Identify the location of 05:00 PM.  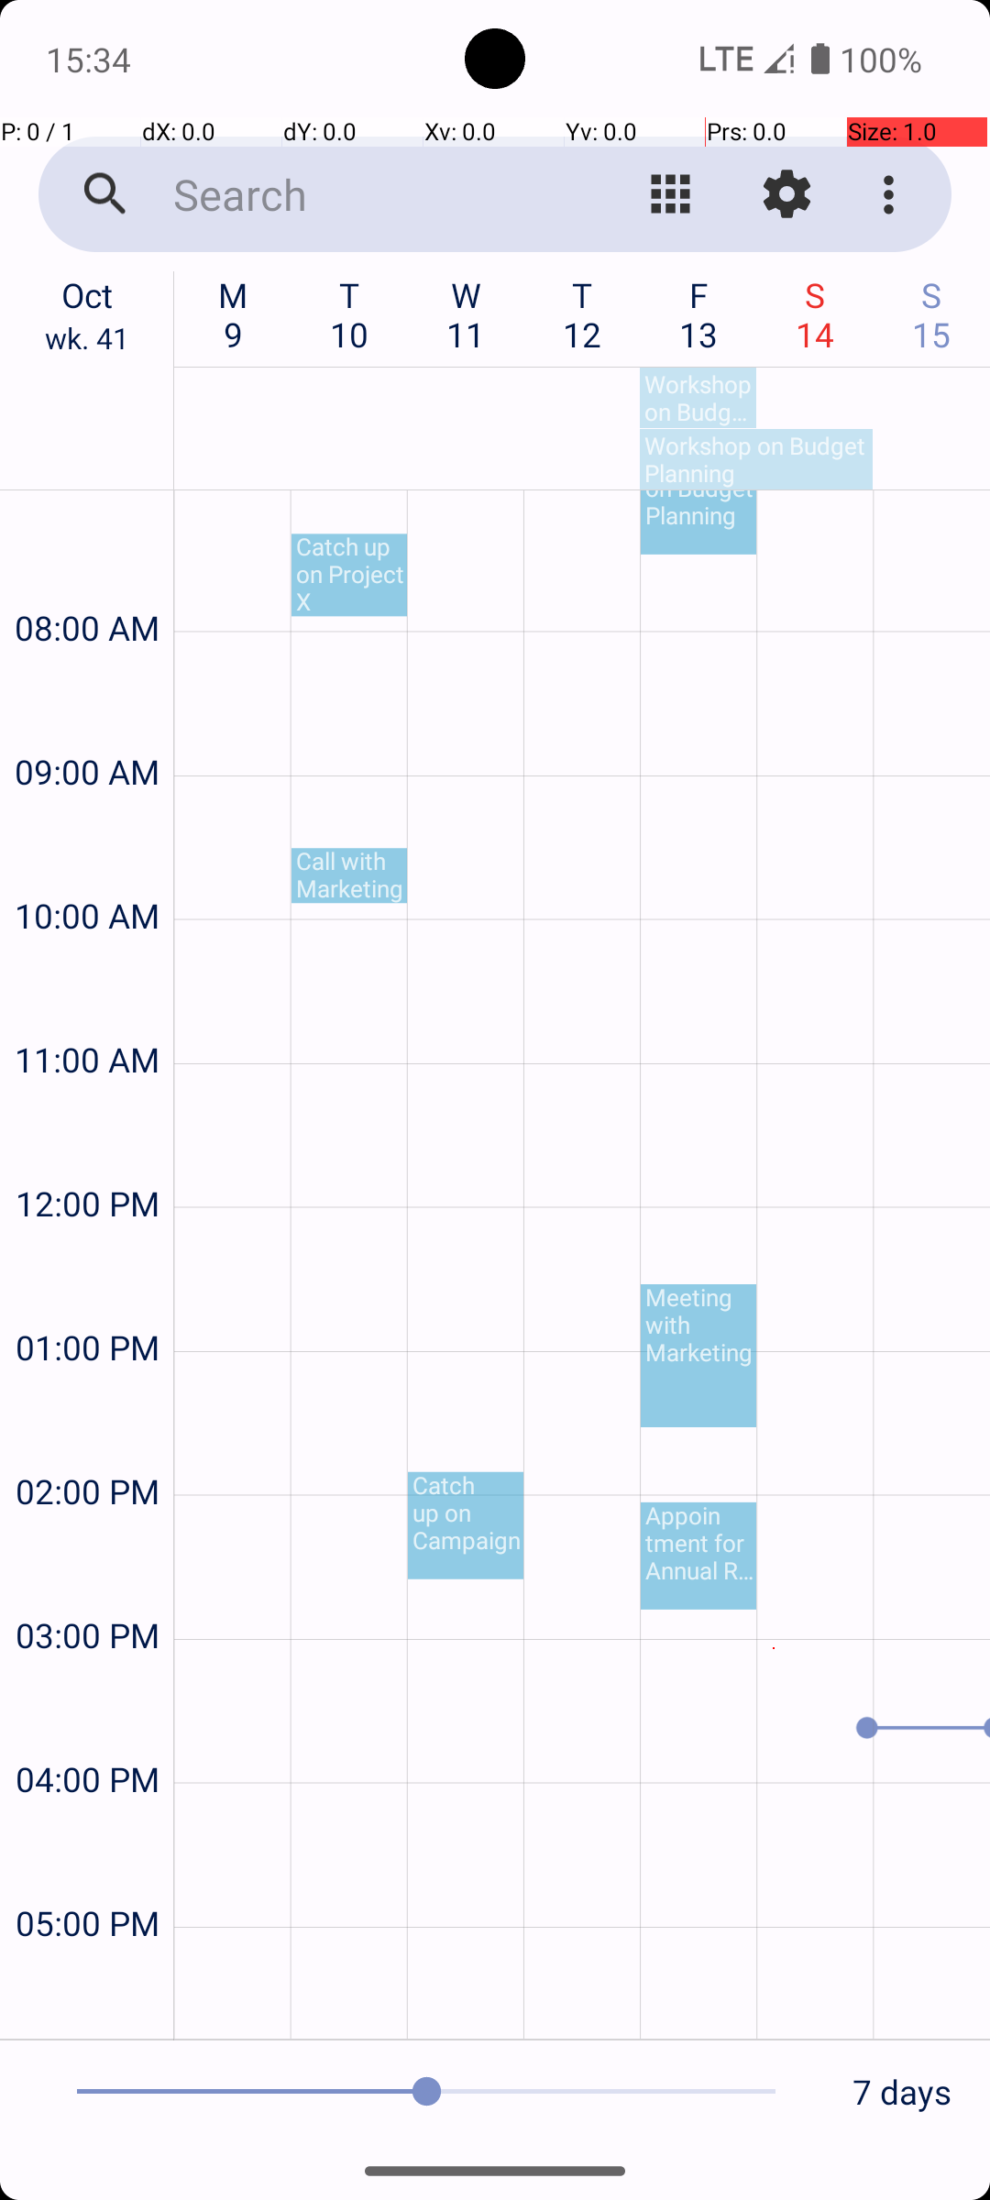
(87, 1874).